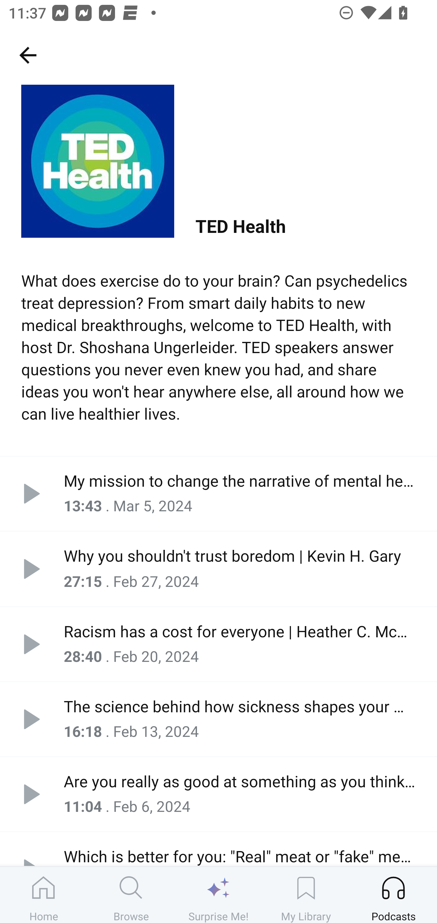  I want to click on Browse, so click(131, 895).